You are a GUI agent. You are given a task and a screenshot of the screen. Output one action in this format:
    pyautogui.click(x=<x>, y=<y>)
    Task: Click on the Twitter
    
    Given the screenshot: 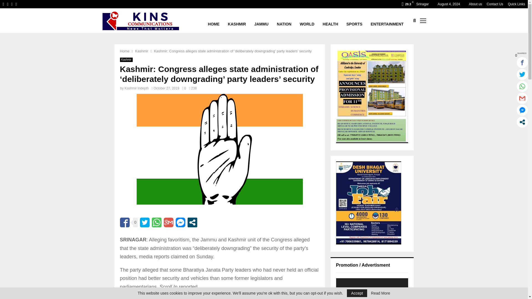 What is the action you would take?
    pyautogui.click(x=7, y=4)
    